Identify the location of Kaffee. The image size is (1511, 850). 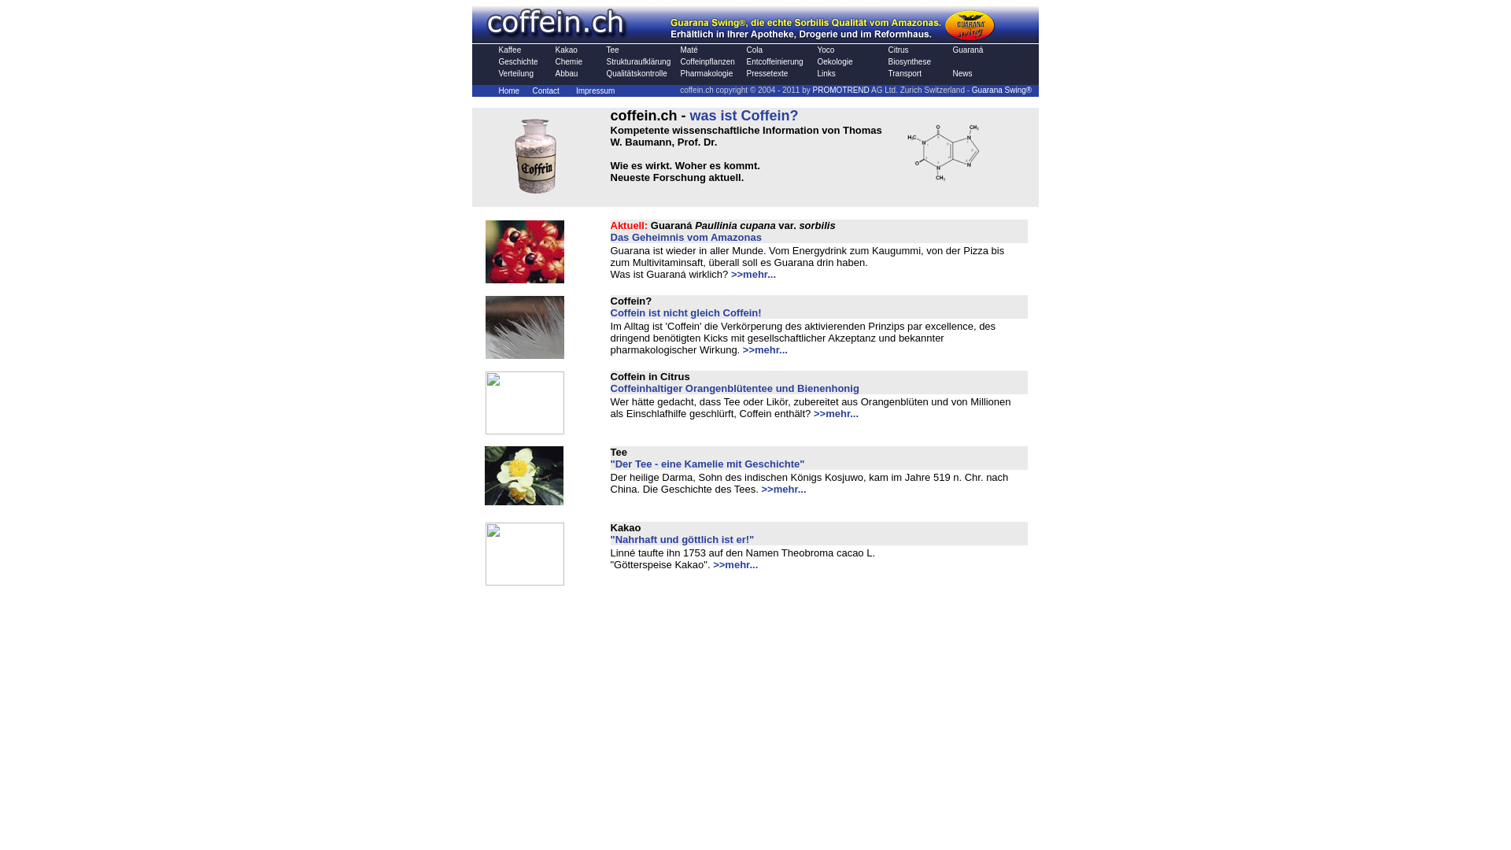
(510, 50).